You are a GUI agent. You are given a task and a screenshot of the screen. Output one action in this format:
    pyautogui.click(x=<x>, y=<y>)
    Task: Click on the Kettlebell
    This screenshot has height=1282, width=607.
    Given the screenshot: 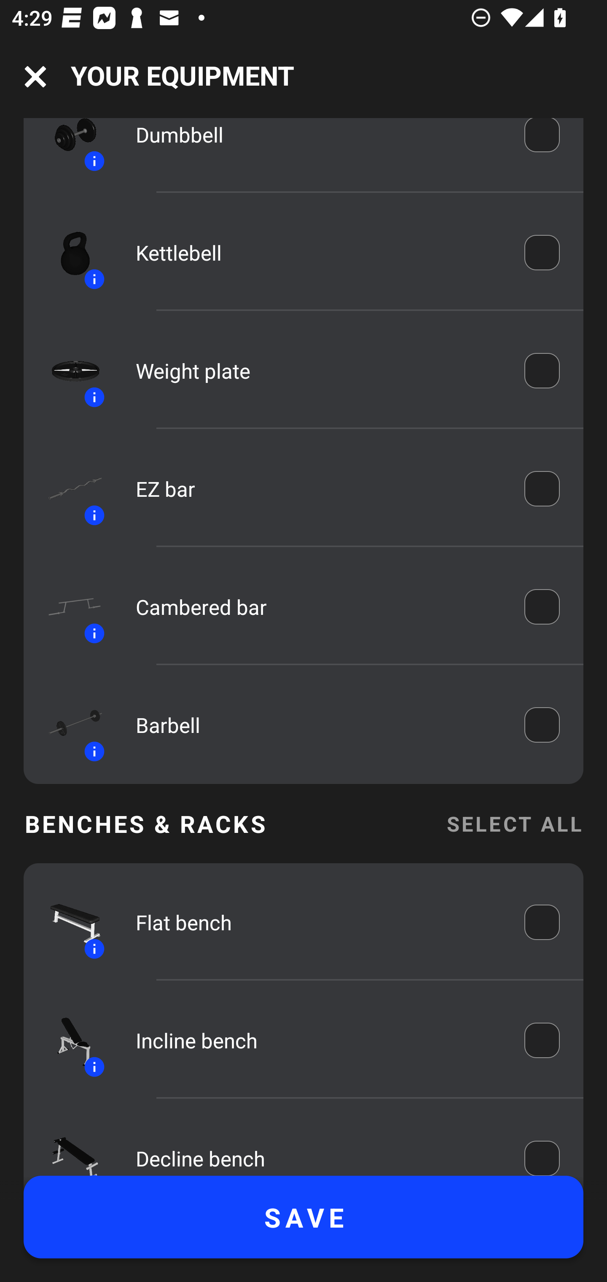 What is the action you would take?
    pyautogui.click(x=318, y=252)
    